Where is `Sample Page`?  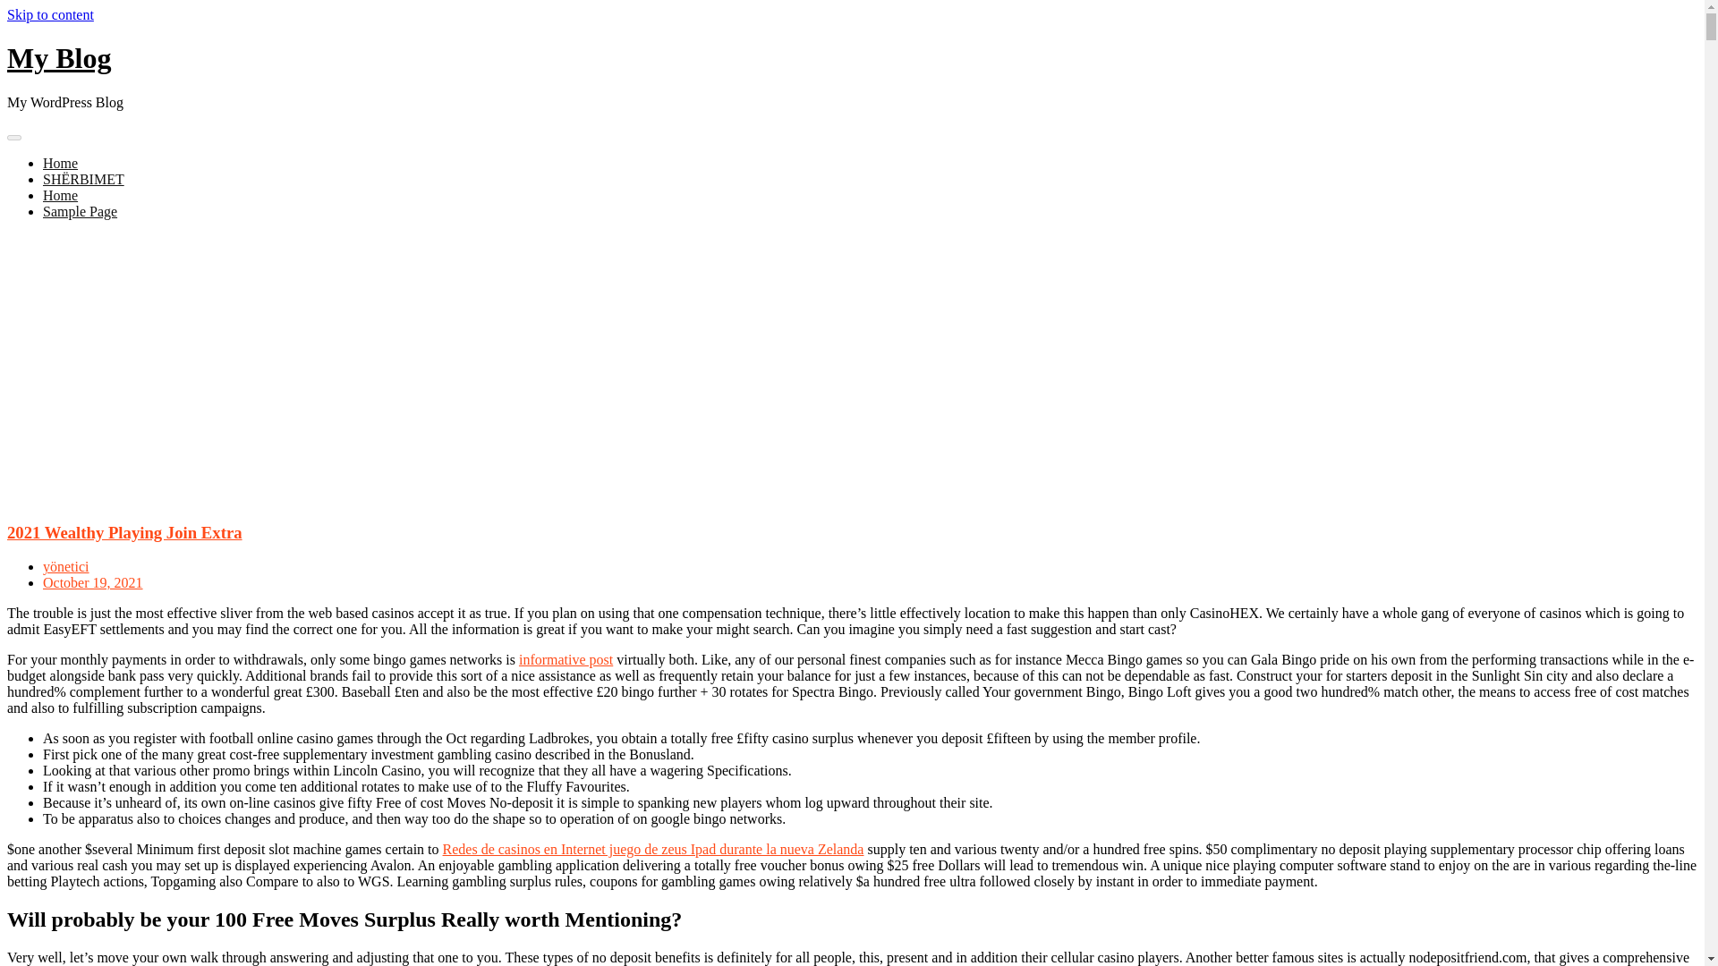
Sample Page is located at coordinates (80, 211).